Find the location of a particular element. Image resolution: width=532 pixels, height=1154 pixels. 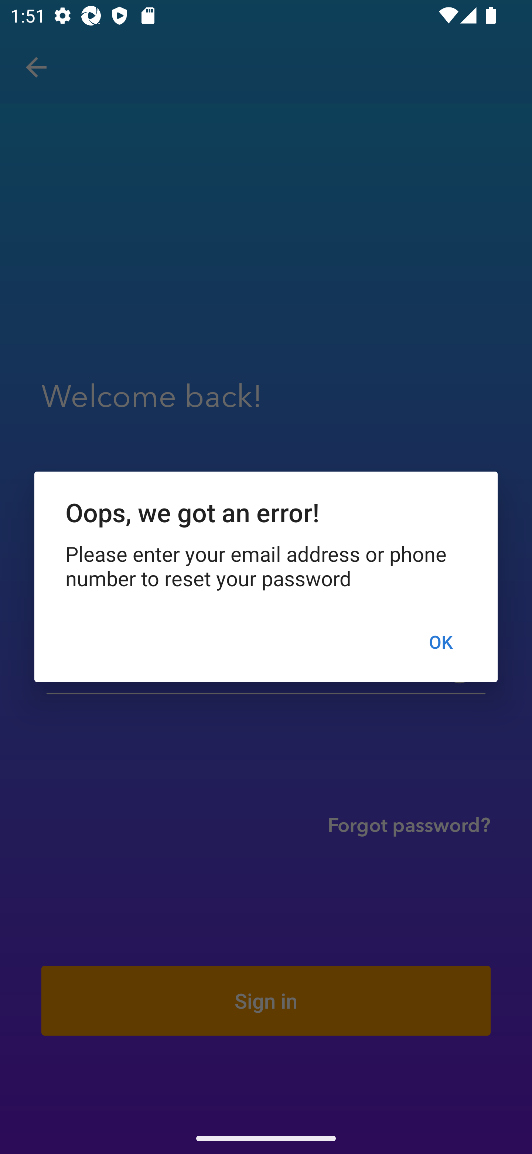

OK is located at coordinates (440, 642).